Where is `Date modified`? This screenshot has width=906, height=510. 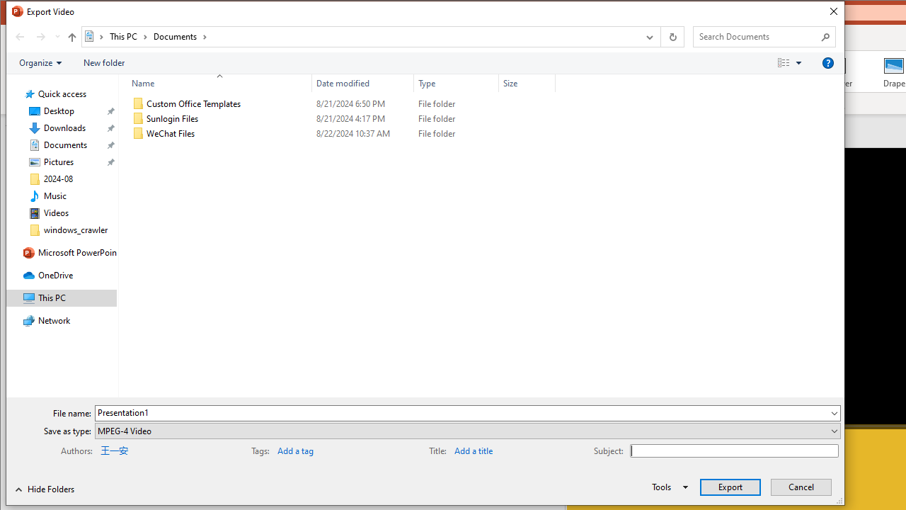
Date modified is located at coordinates (362, 133).